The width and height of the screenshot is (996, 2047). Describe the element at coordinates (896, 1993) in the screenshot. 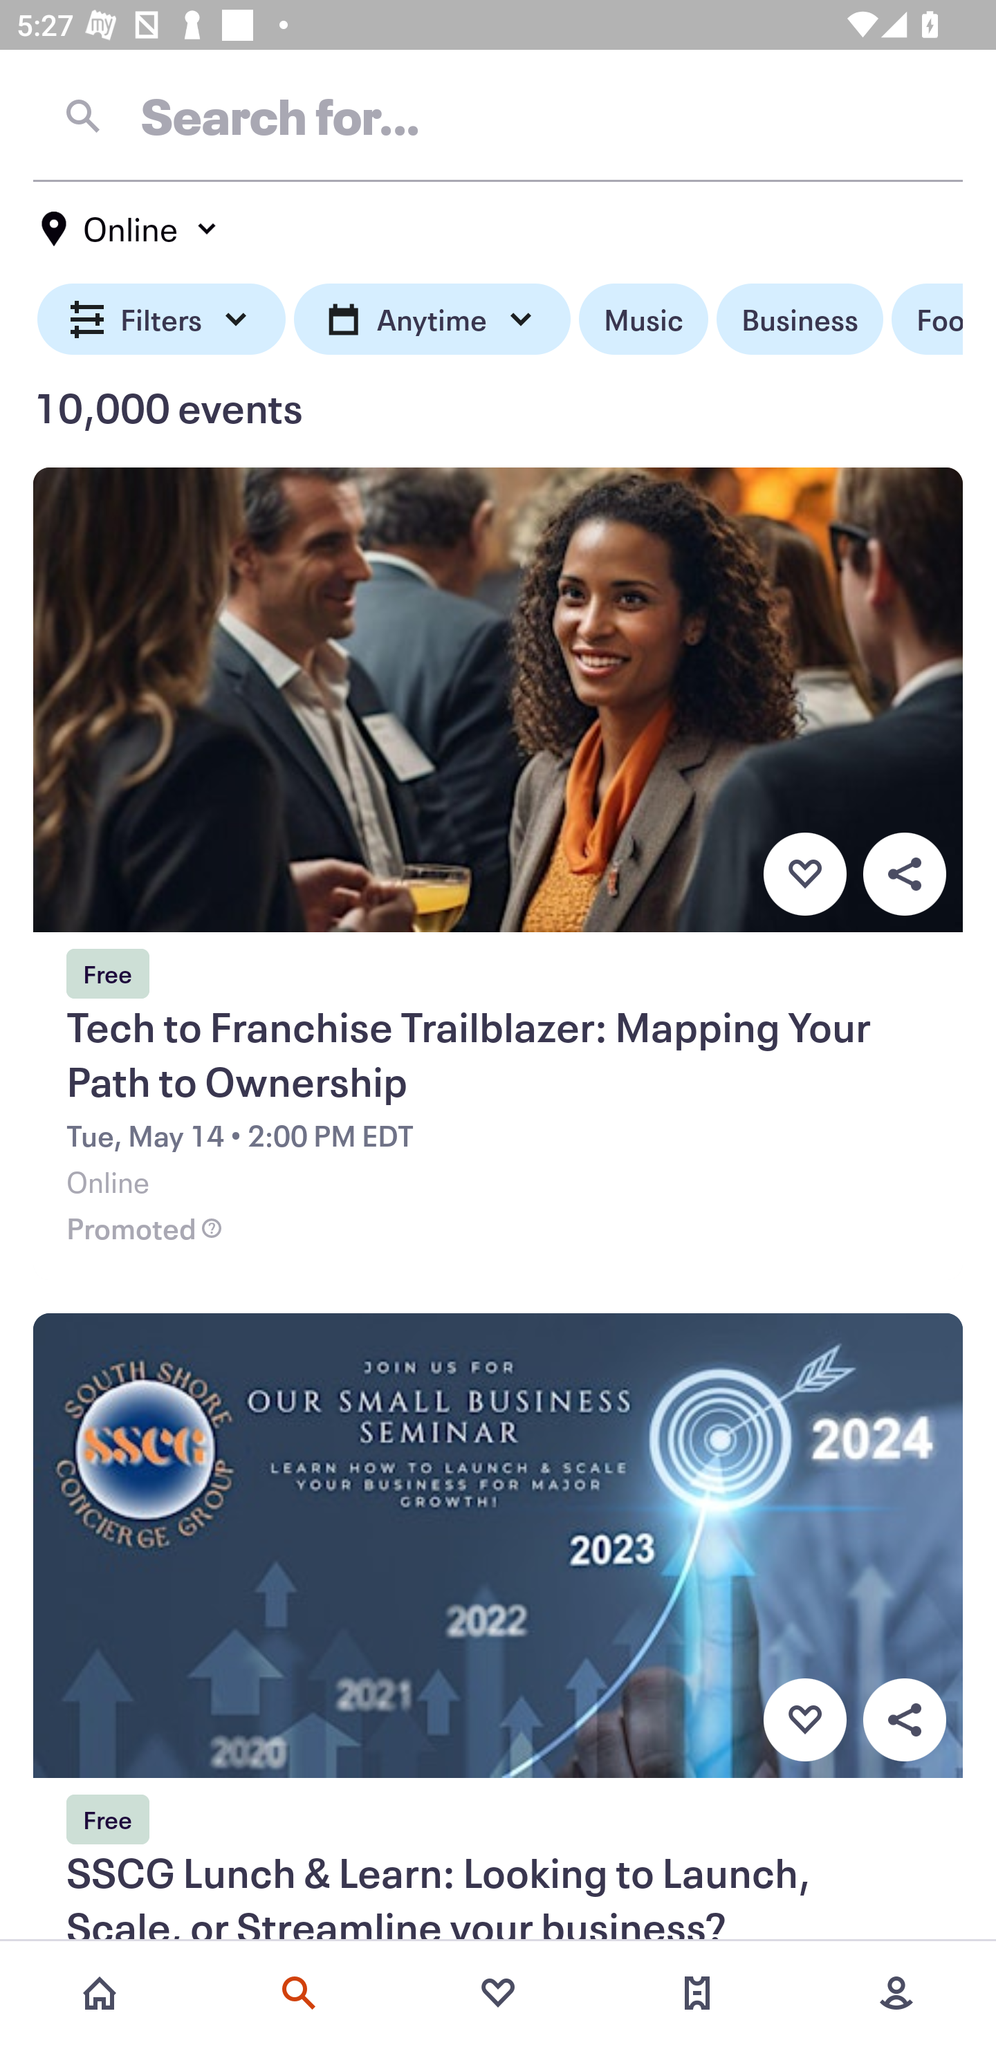

I see `More` at that location.